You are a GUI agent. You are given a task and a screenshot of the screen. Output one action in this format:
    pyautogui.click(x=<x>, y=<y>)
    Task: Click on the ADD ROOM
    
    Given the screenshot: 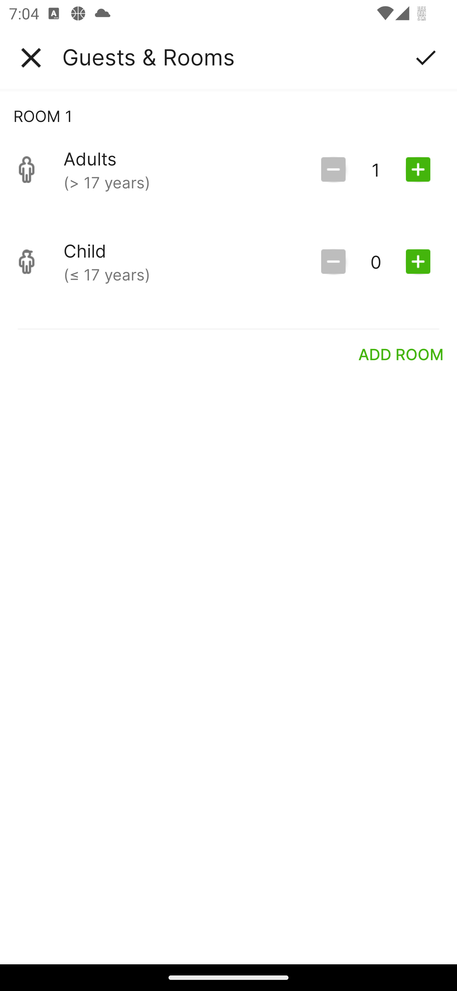 What is the action you would take?
    pyautogui.click(x=401, y=354)
    